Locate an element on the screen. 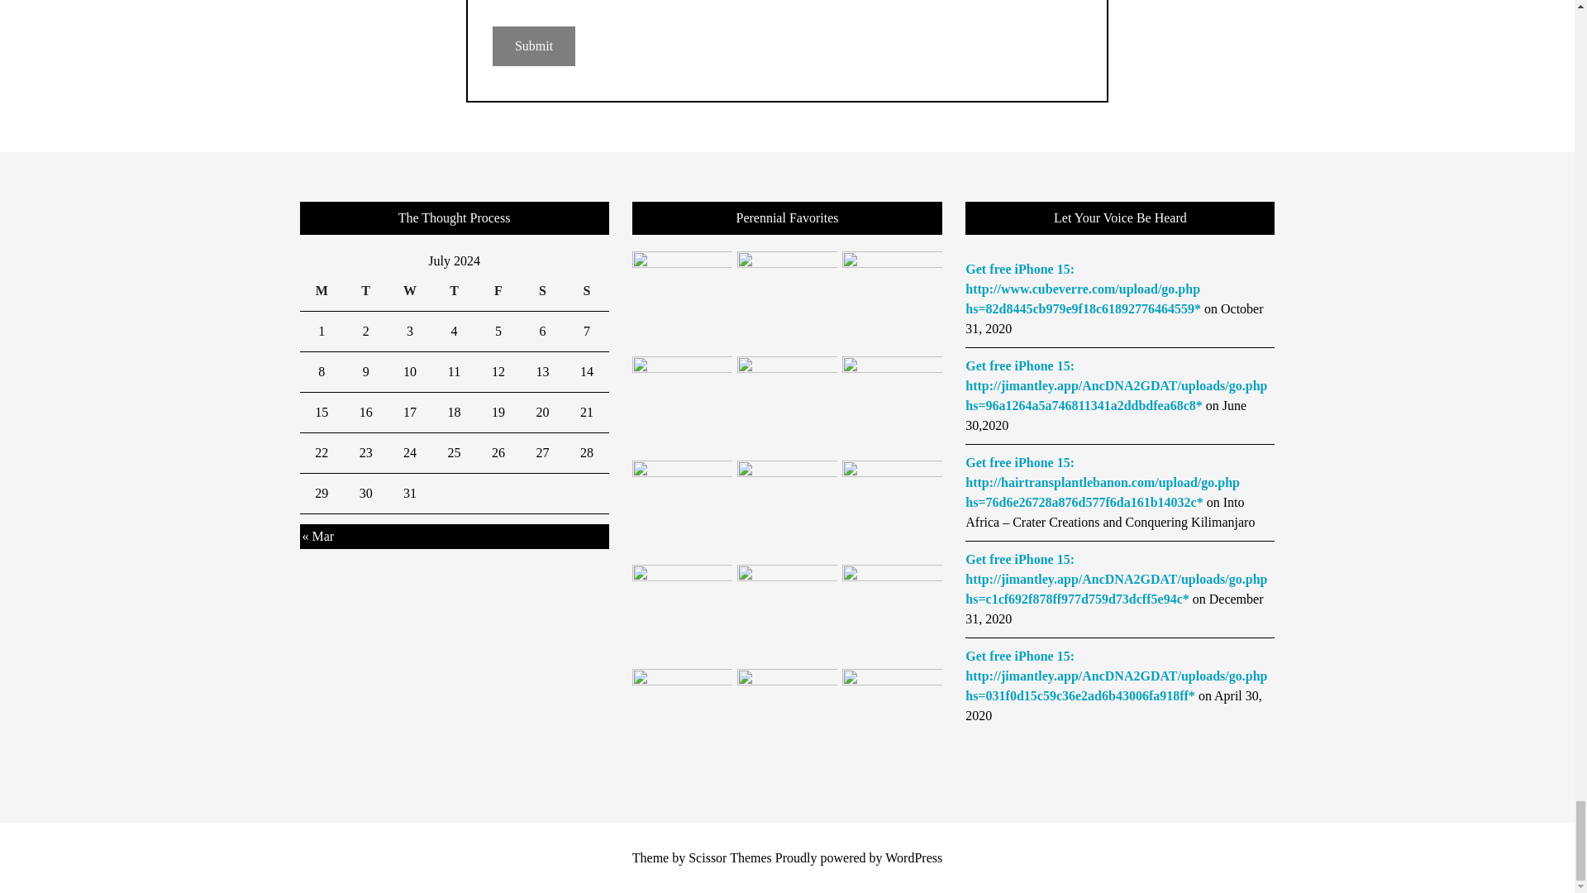  Tuesday is located at coordinates (365, 291).